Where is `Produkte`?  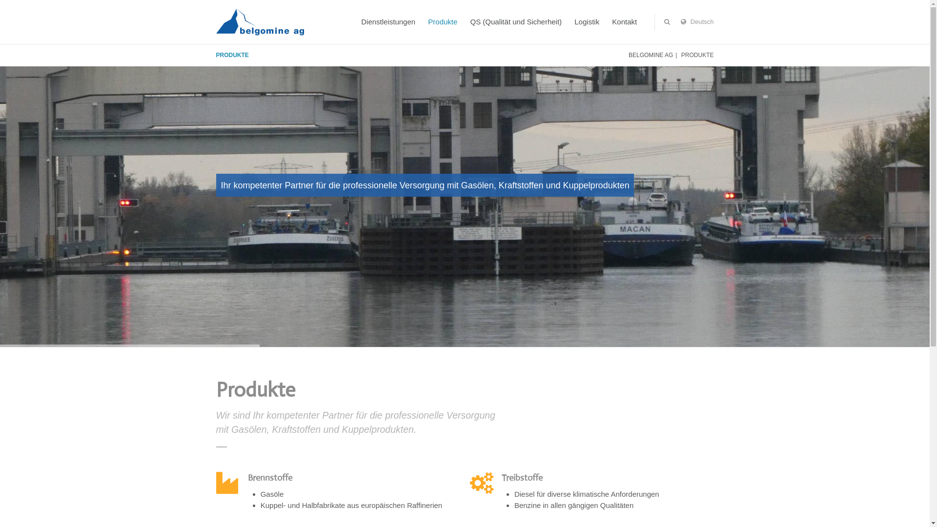
Produkte is located at coordinates (443, 22).